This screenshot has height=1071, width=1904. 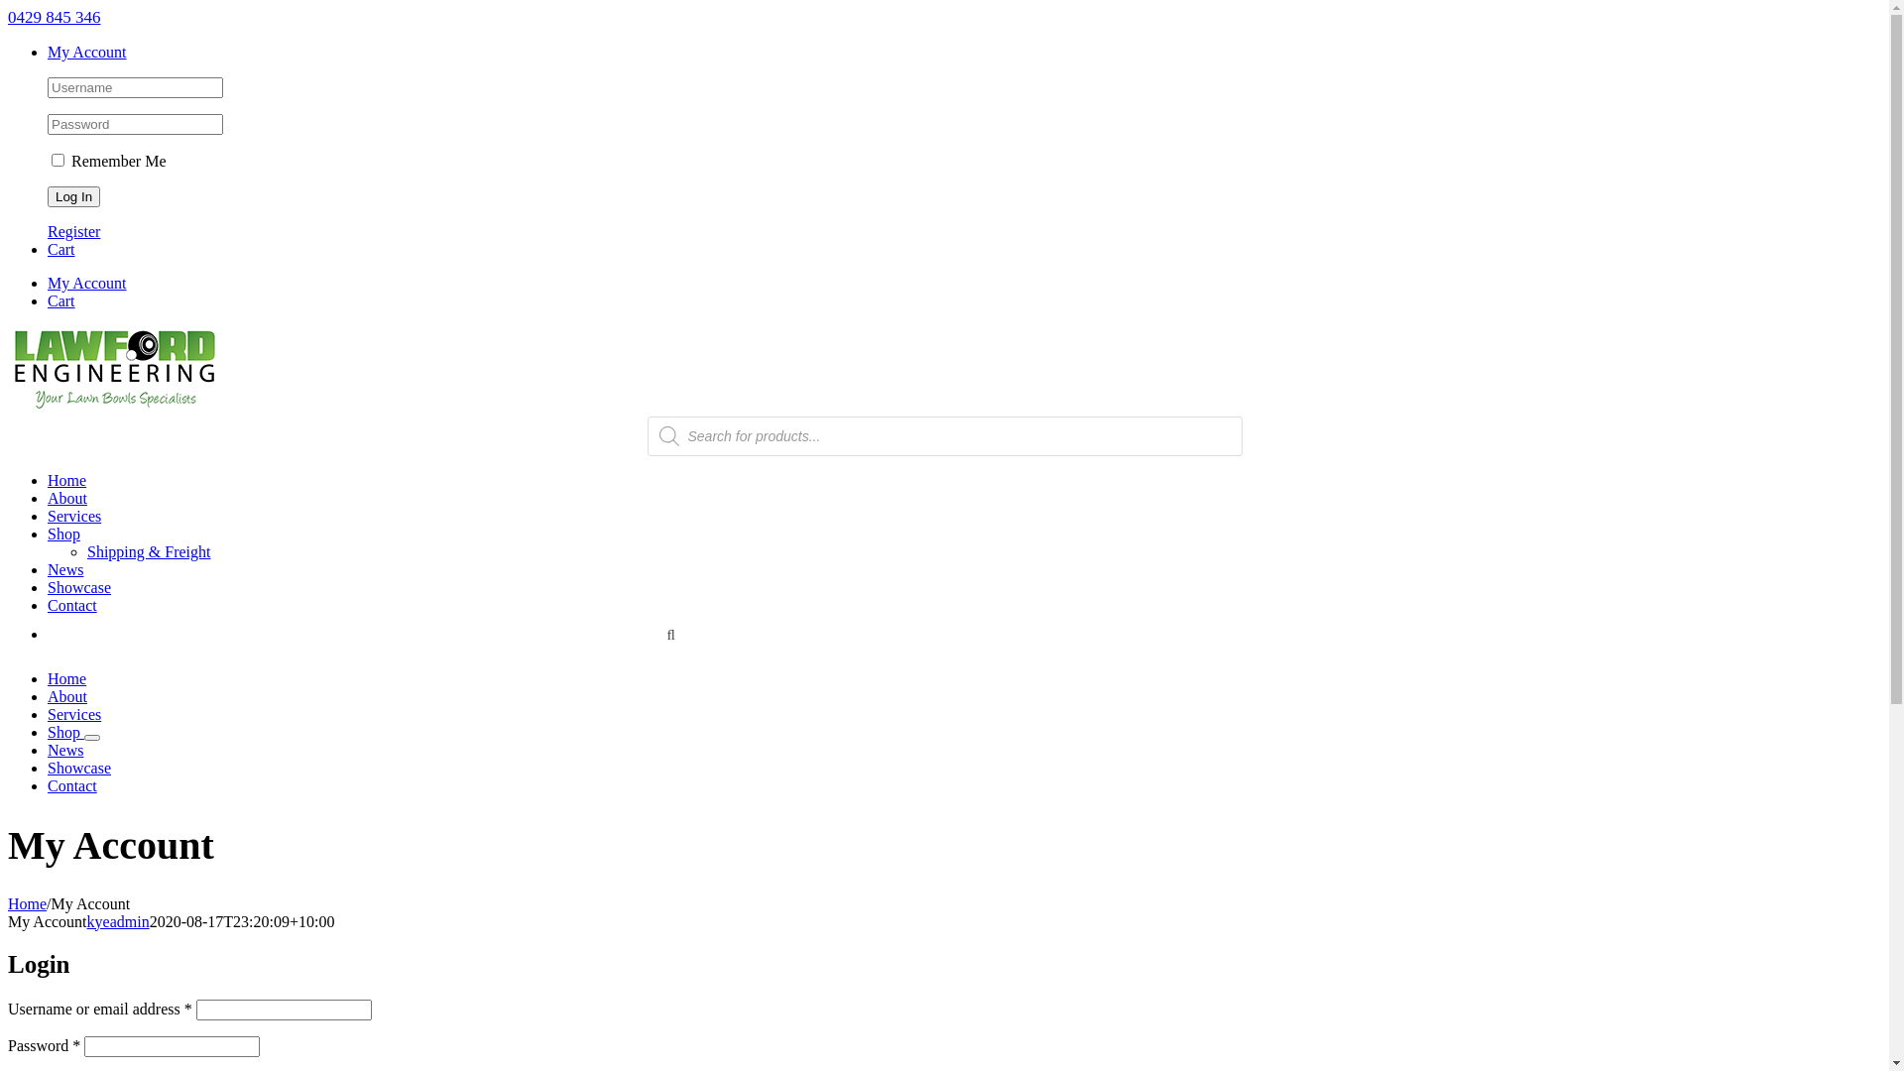 What do you see at coordinates (67, 498) in the screenshot?
I see `About` at bounding box center [67, 498].